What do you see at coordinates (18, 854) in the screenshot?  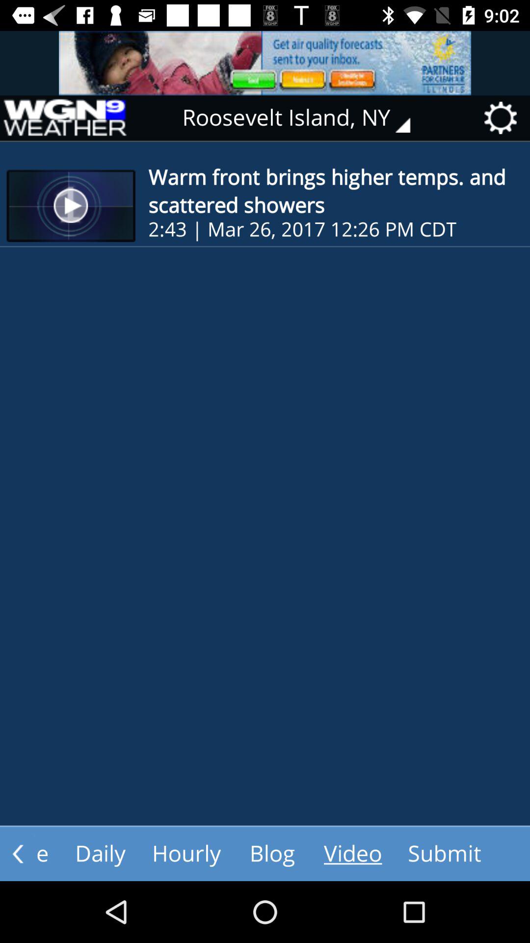 I see `go back` at bounding box center [18, 854].